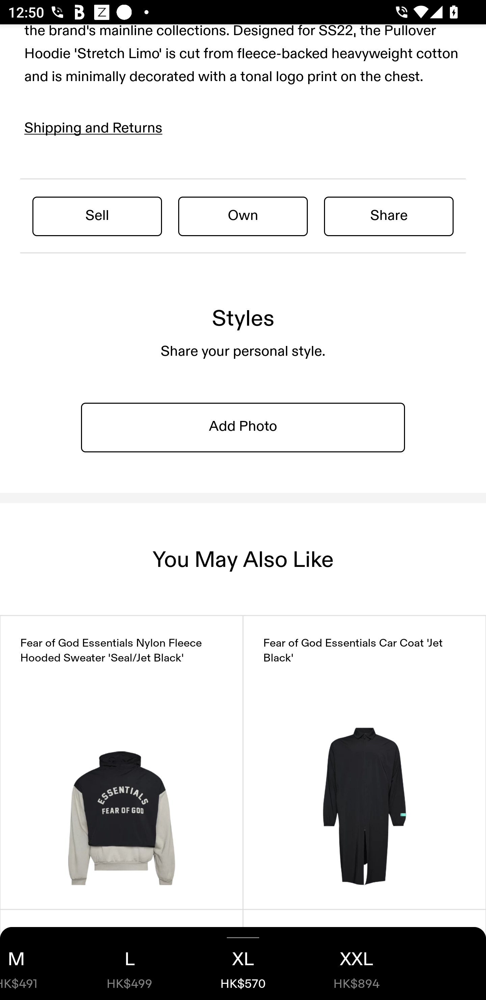  I want to click on Own, so click(243, 216).